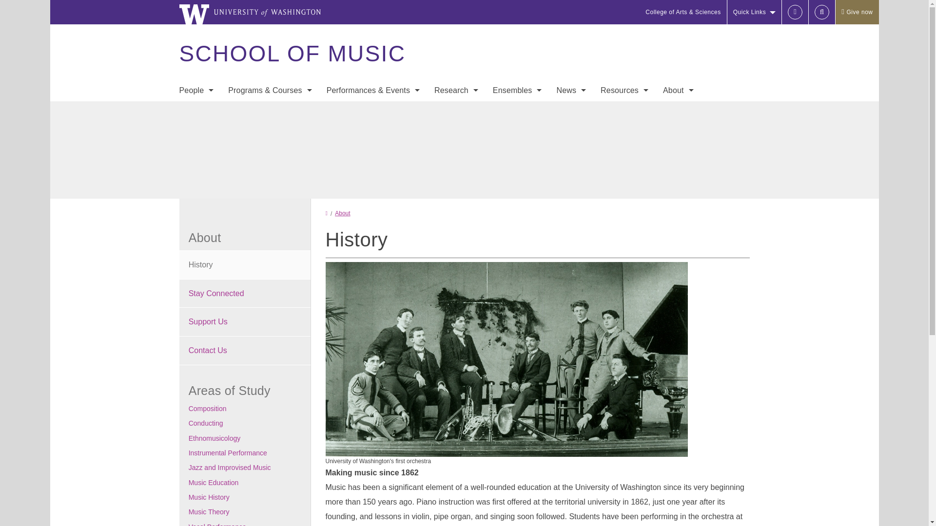  What do you see at coordinates (196, 111) in the screenshot?
I see `Faculty` at bounding box center [196, 111].